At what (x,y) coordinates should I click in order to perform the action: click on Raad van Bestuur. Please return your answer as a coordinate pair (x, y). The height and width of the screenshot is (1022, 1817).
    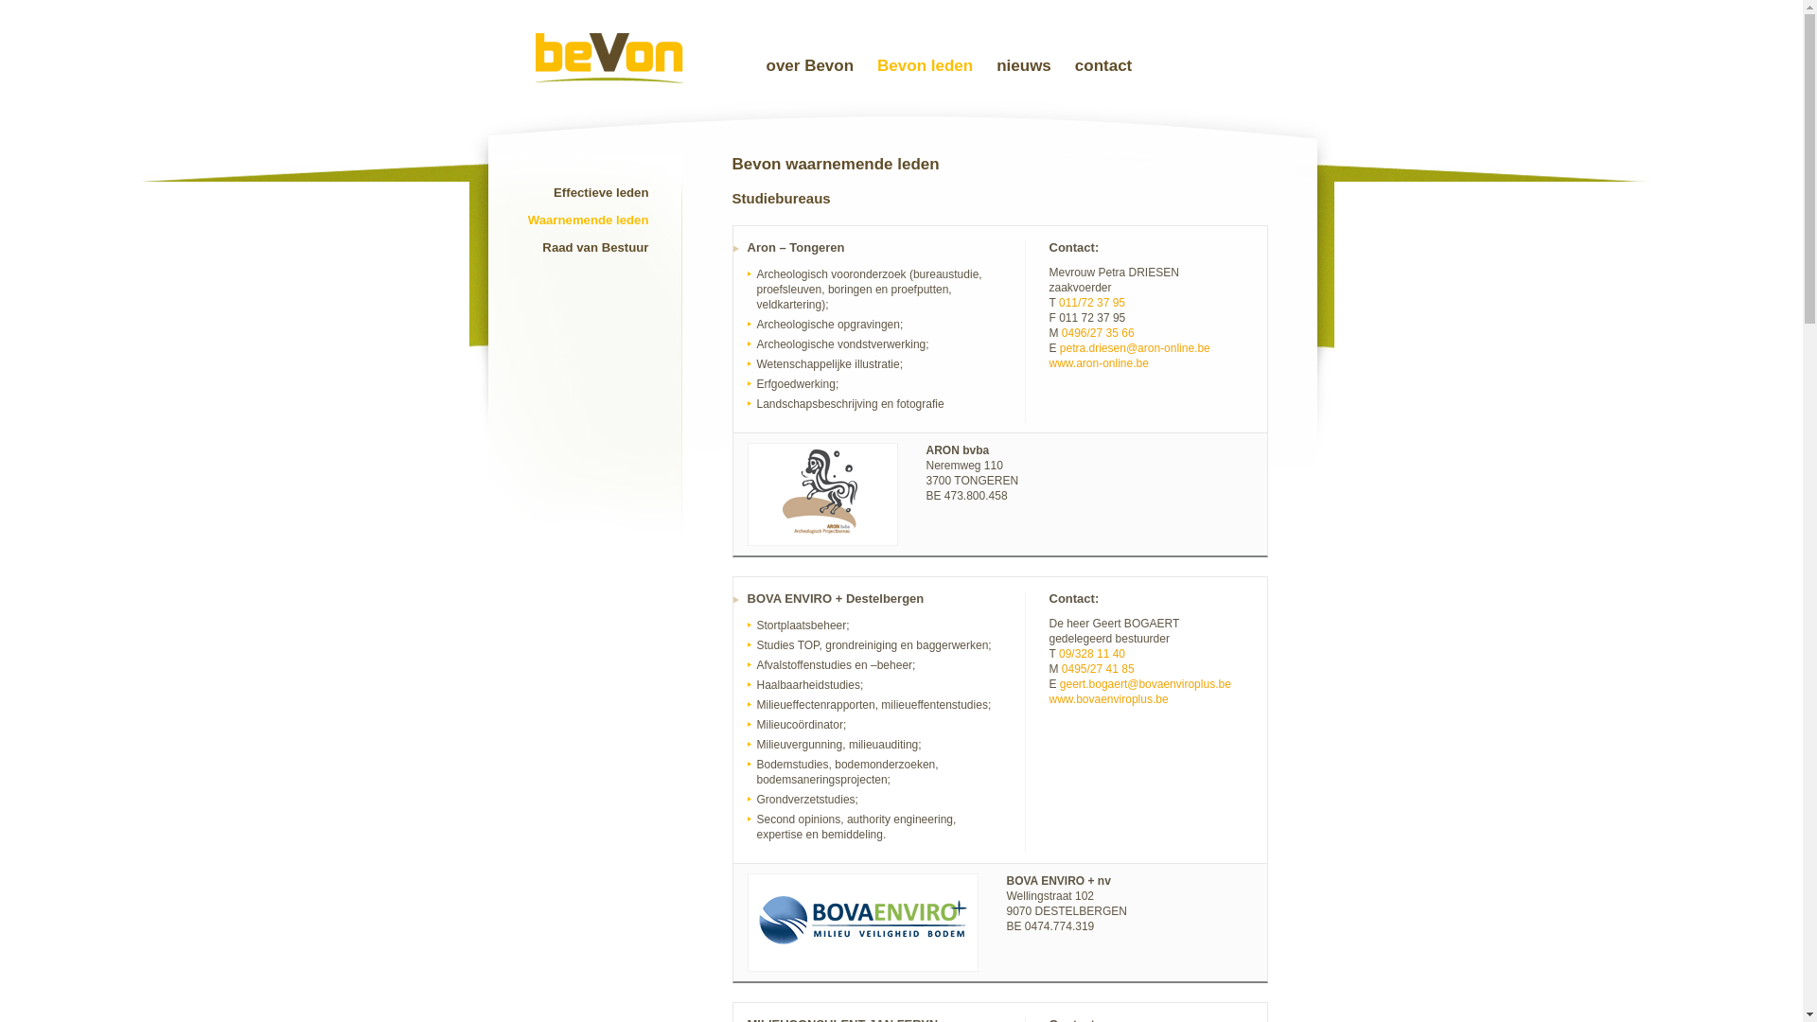
    Looking at the image, I should click on (595, 248).